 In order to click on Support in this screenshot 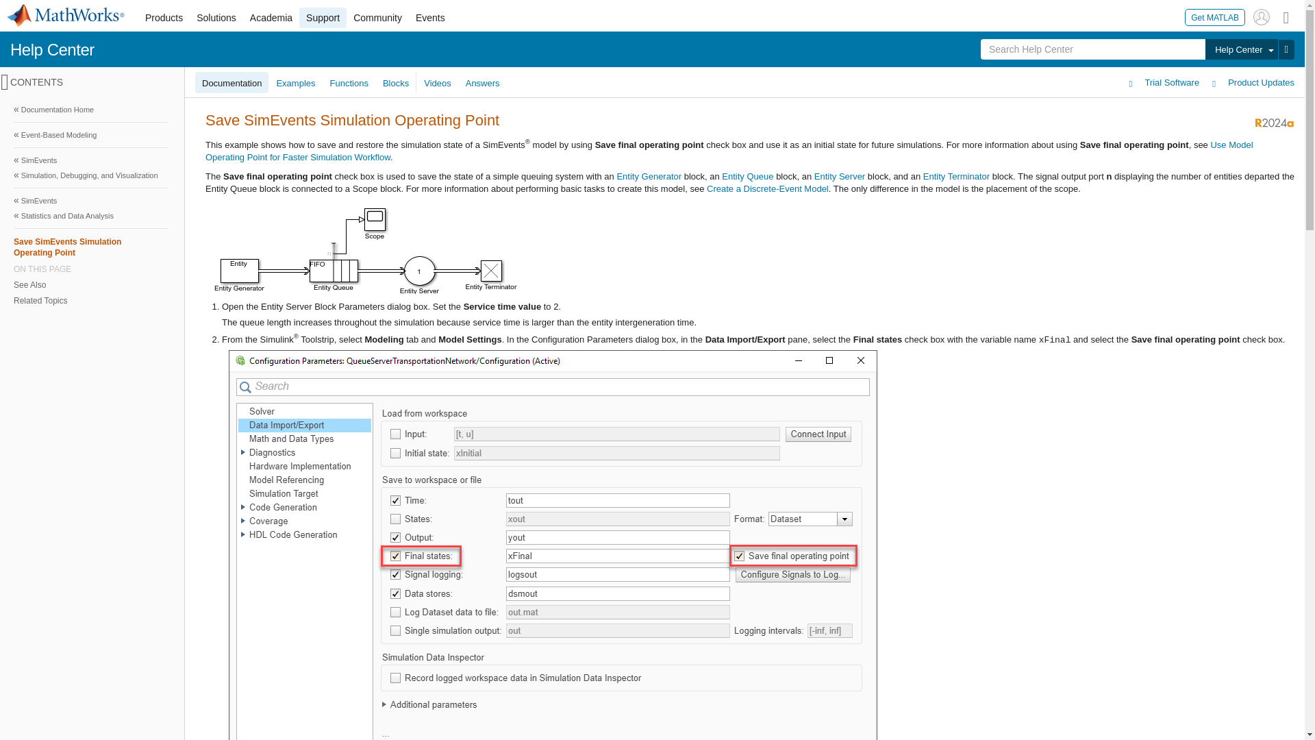, I will do `click(323, 18)`.